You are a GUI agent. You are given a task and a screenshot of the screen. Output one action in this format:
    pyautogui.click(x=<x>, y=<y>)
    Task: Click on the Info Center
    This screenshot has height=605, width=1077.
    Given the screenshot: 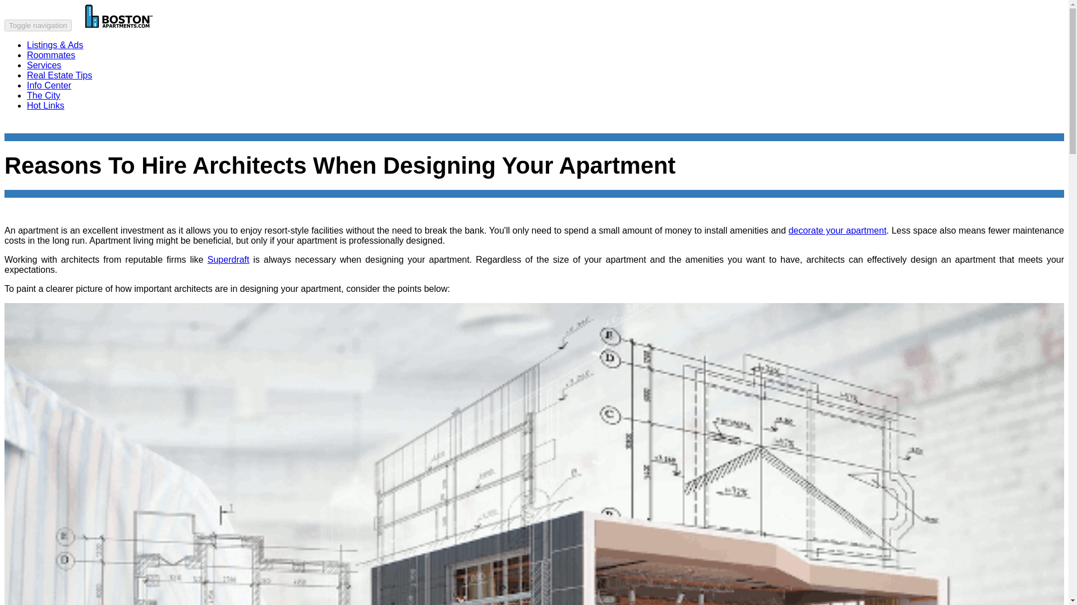 What is the action you would take?
    pyautogui.click(x=49, y=78)
    